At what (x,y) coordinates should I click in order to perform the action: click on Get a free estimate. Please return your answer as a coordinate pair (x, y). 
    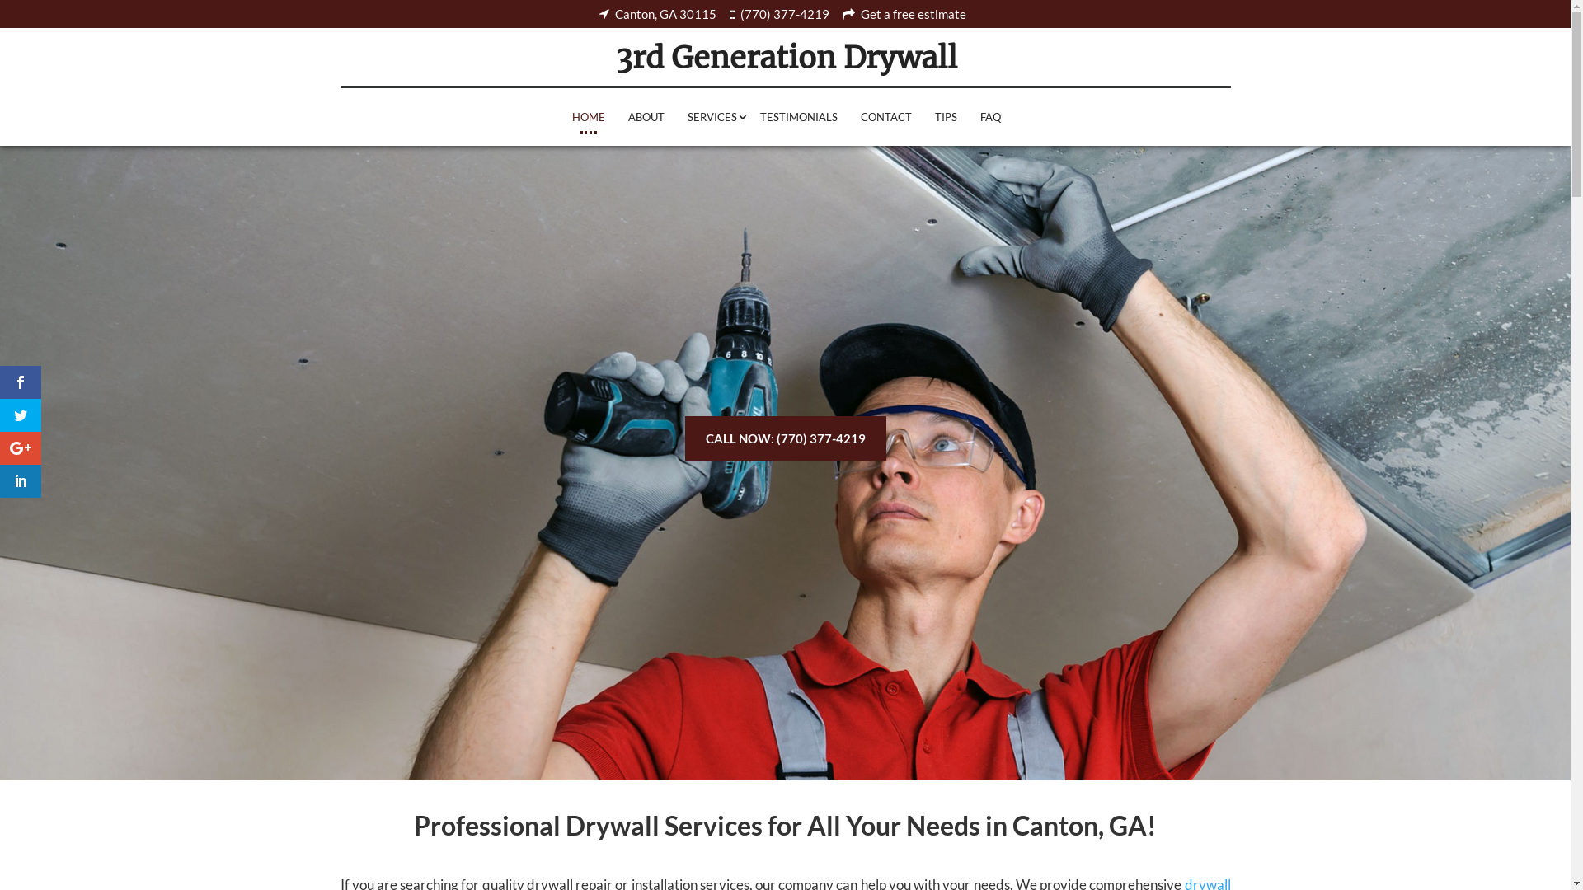
    Looking at the image, I should click on (907, 15).